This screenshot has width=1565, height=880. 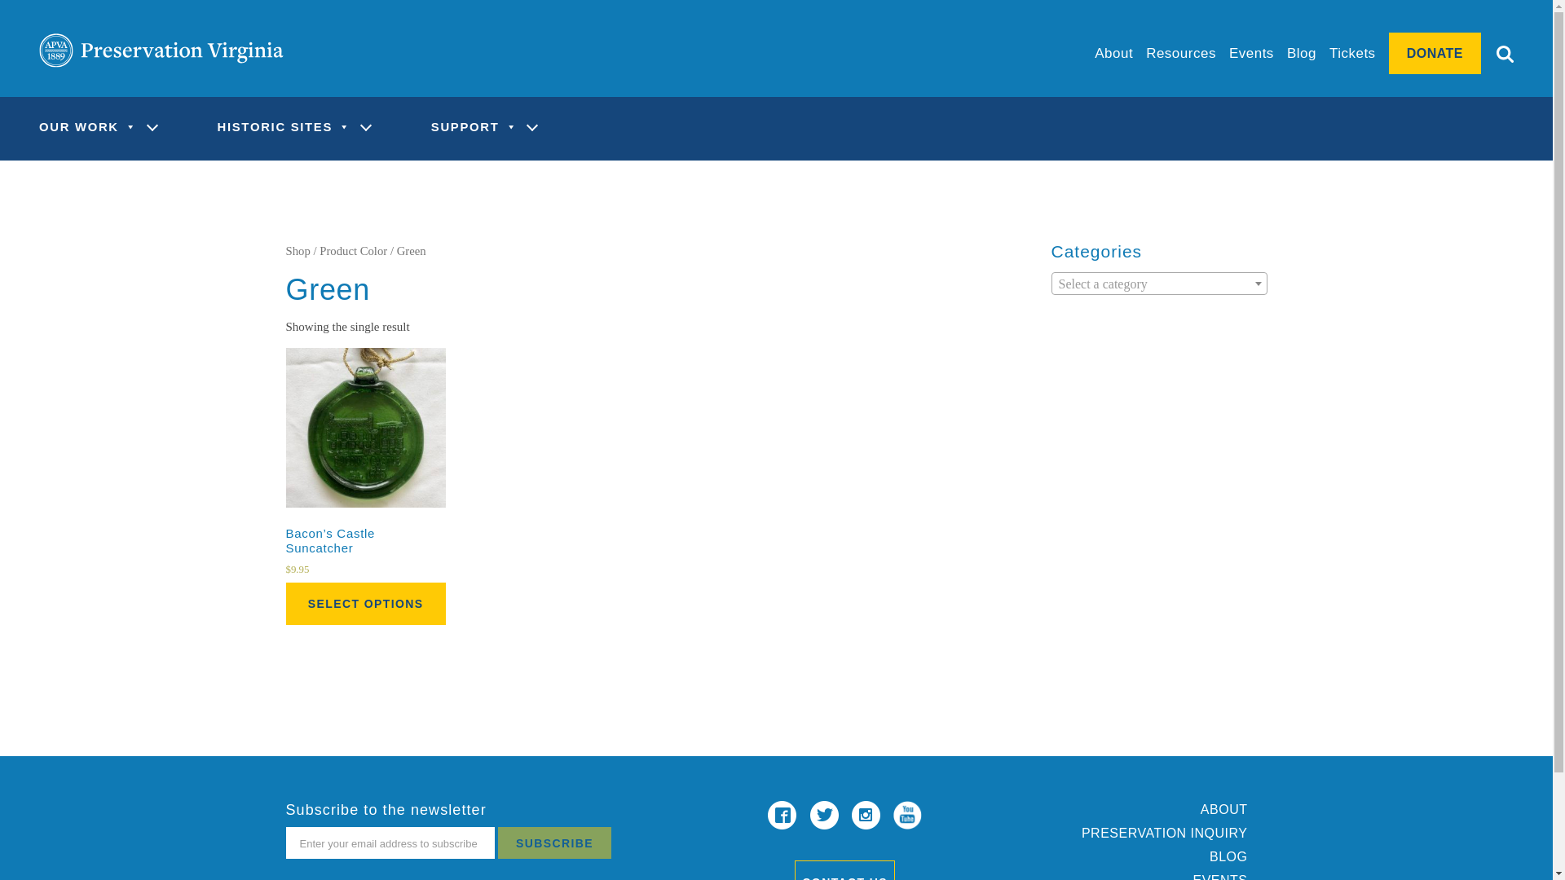 What do you see at coordinates (1497, 55) in the screenshot?
I see `Submit` at bounding box center [1497, 55].